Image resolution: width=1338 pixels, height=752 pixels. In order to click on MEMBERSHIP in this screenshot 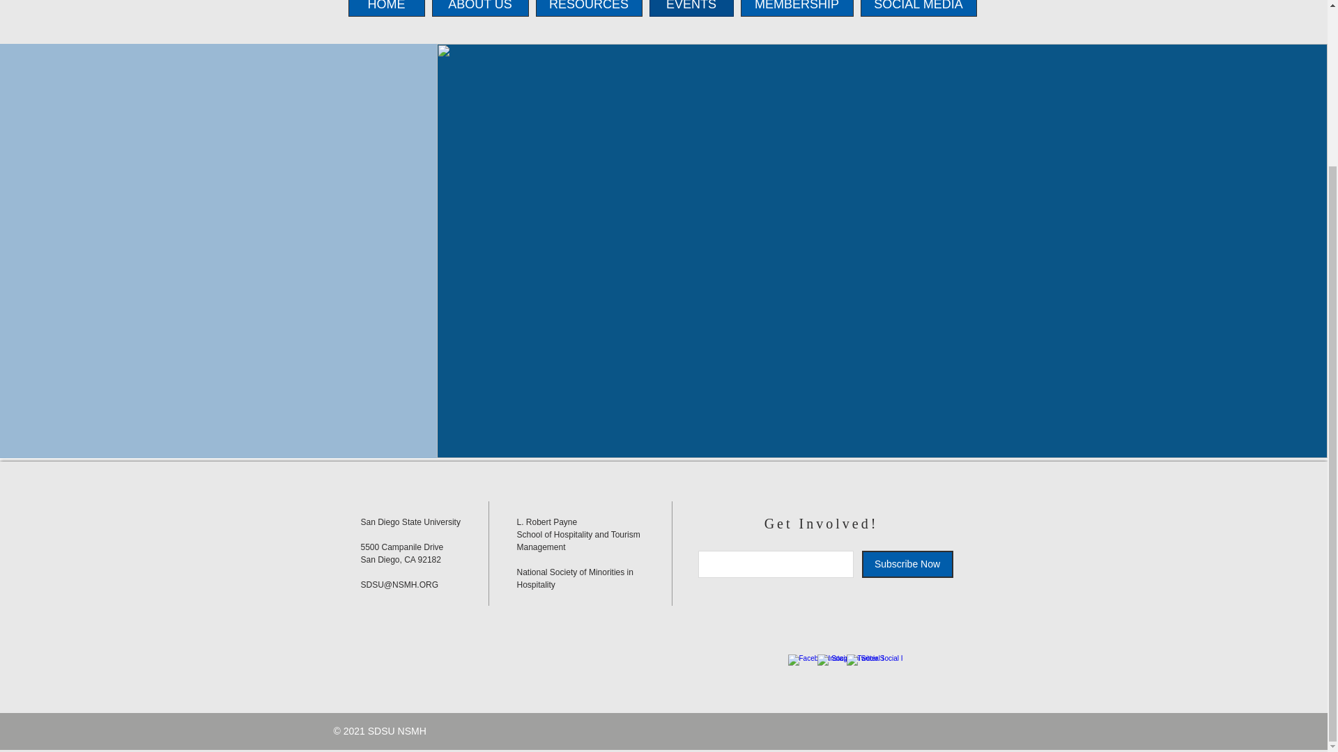, I will do `click(796, 8)`.